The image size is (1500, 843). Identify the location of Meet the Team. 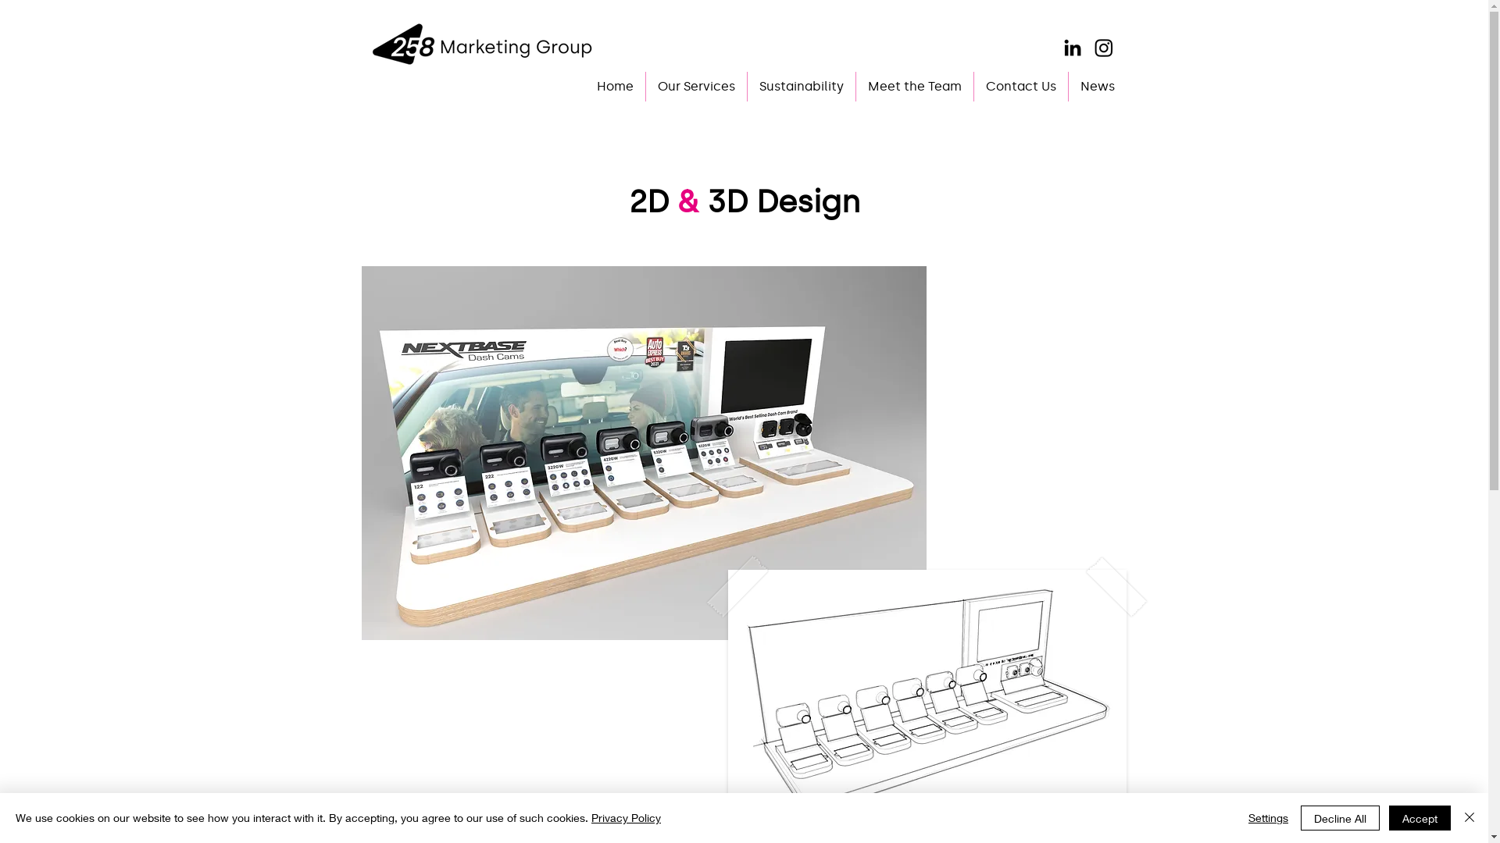
(915, 87).